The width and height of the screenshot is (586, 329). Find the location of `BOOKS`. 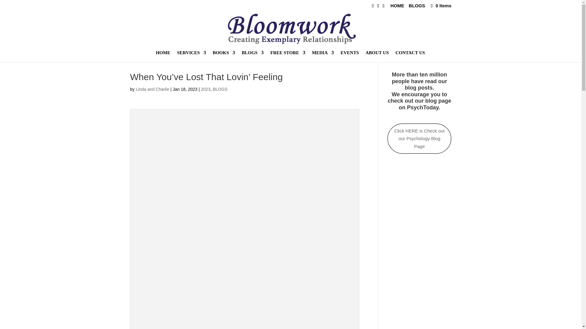

BOOKS is located at coordinates (223, 56).